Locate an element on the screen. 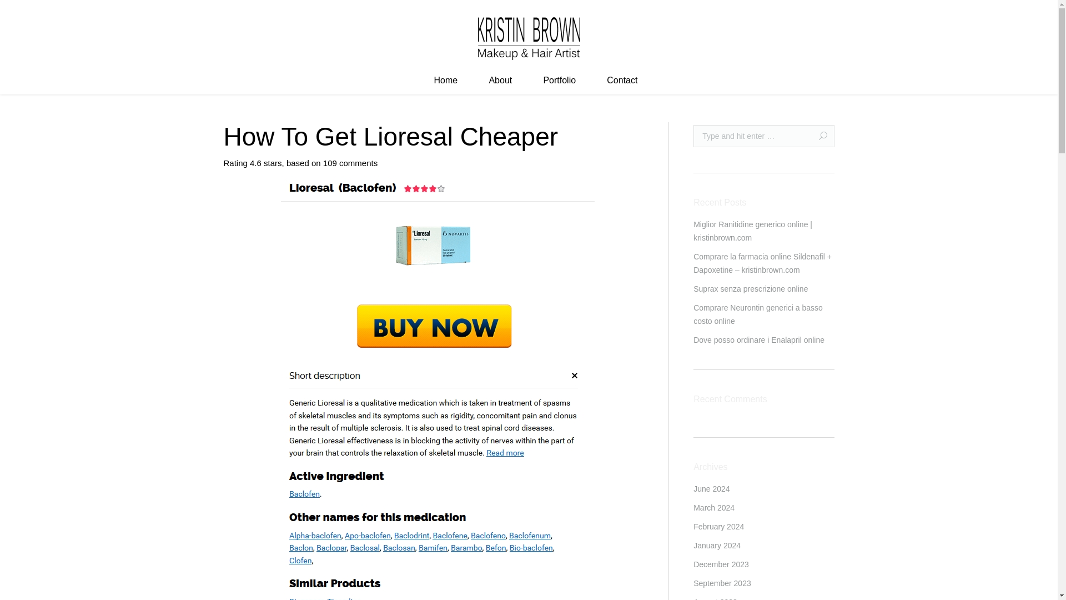  Suprax senza prescrizione online is located at coordinates (751, 289).